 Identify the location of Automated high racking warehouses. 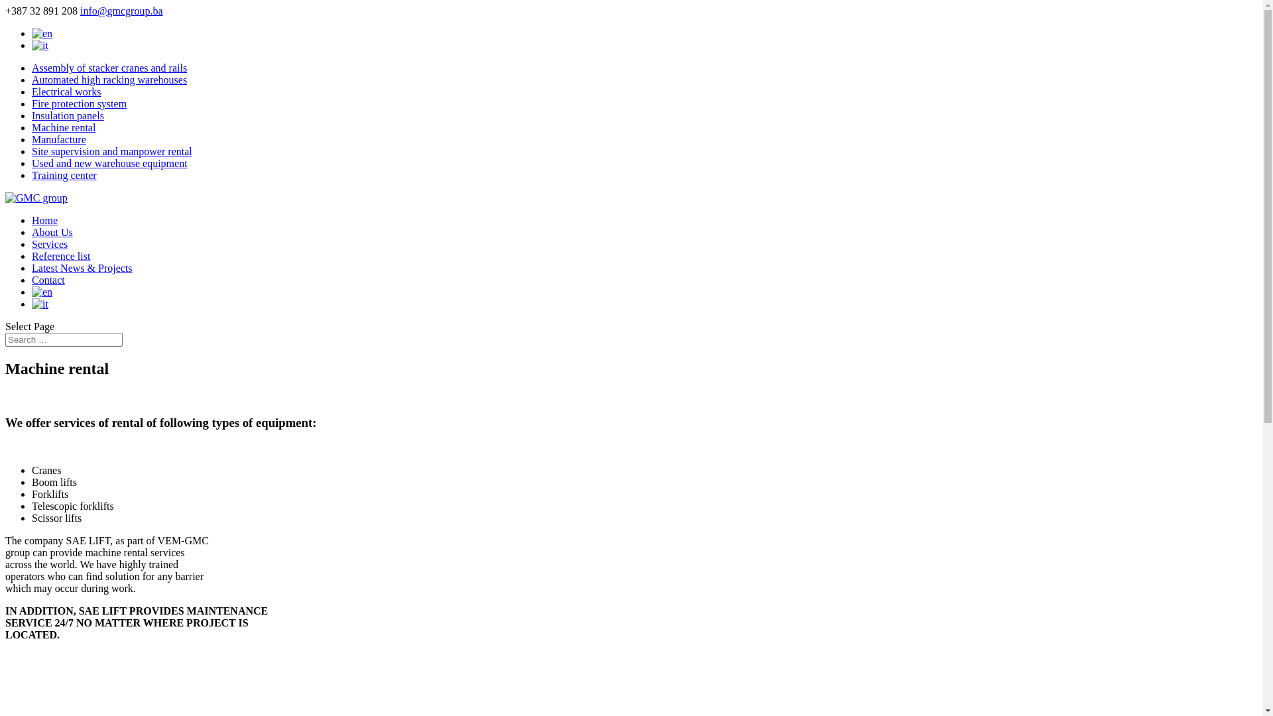
(109, 80).